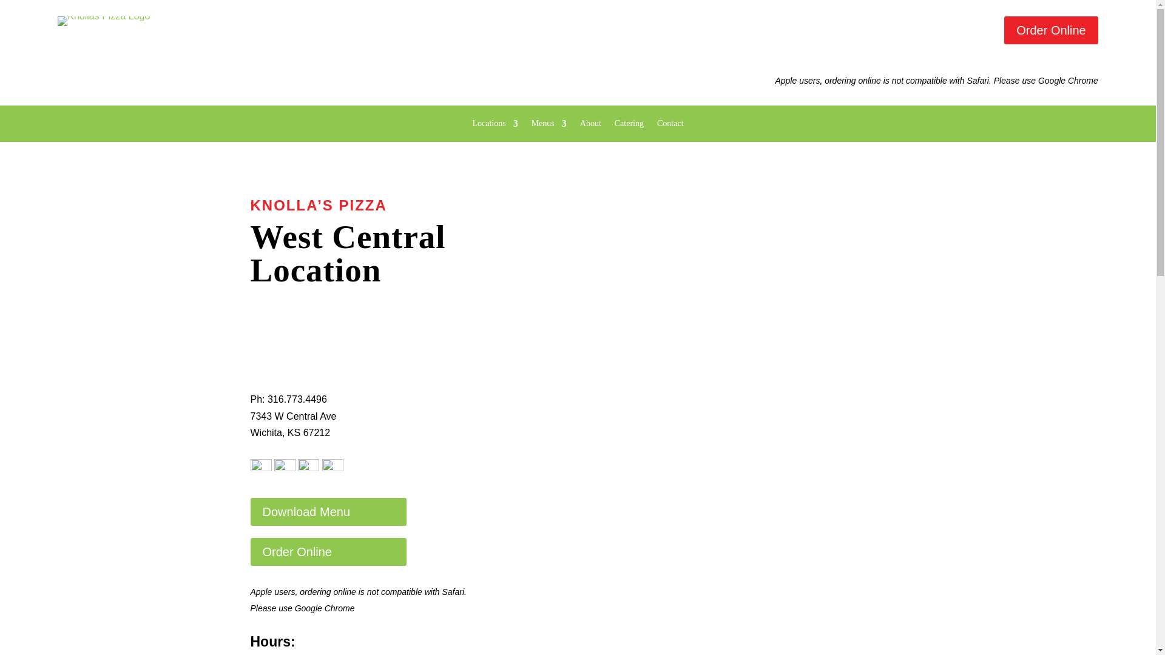  What do you see at coordinates (549, 126) in the screenshot?
I see `Menus` at bounding box center [549, 126].